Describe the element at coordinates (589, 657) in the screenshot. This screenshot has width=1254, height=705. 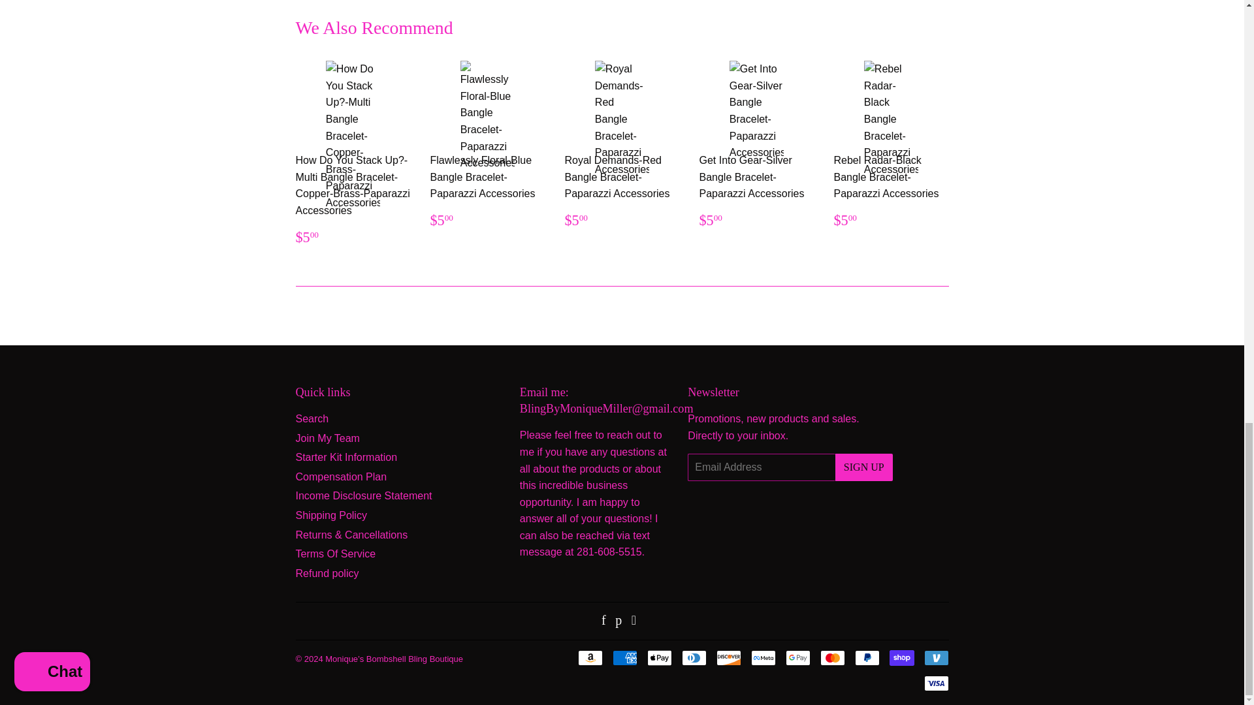
I see `Amazon` at that location.